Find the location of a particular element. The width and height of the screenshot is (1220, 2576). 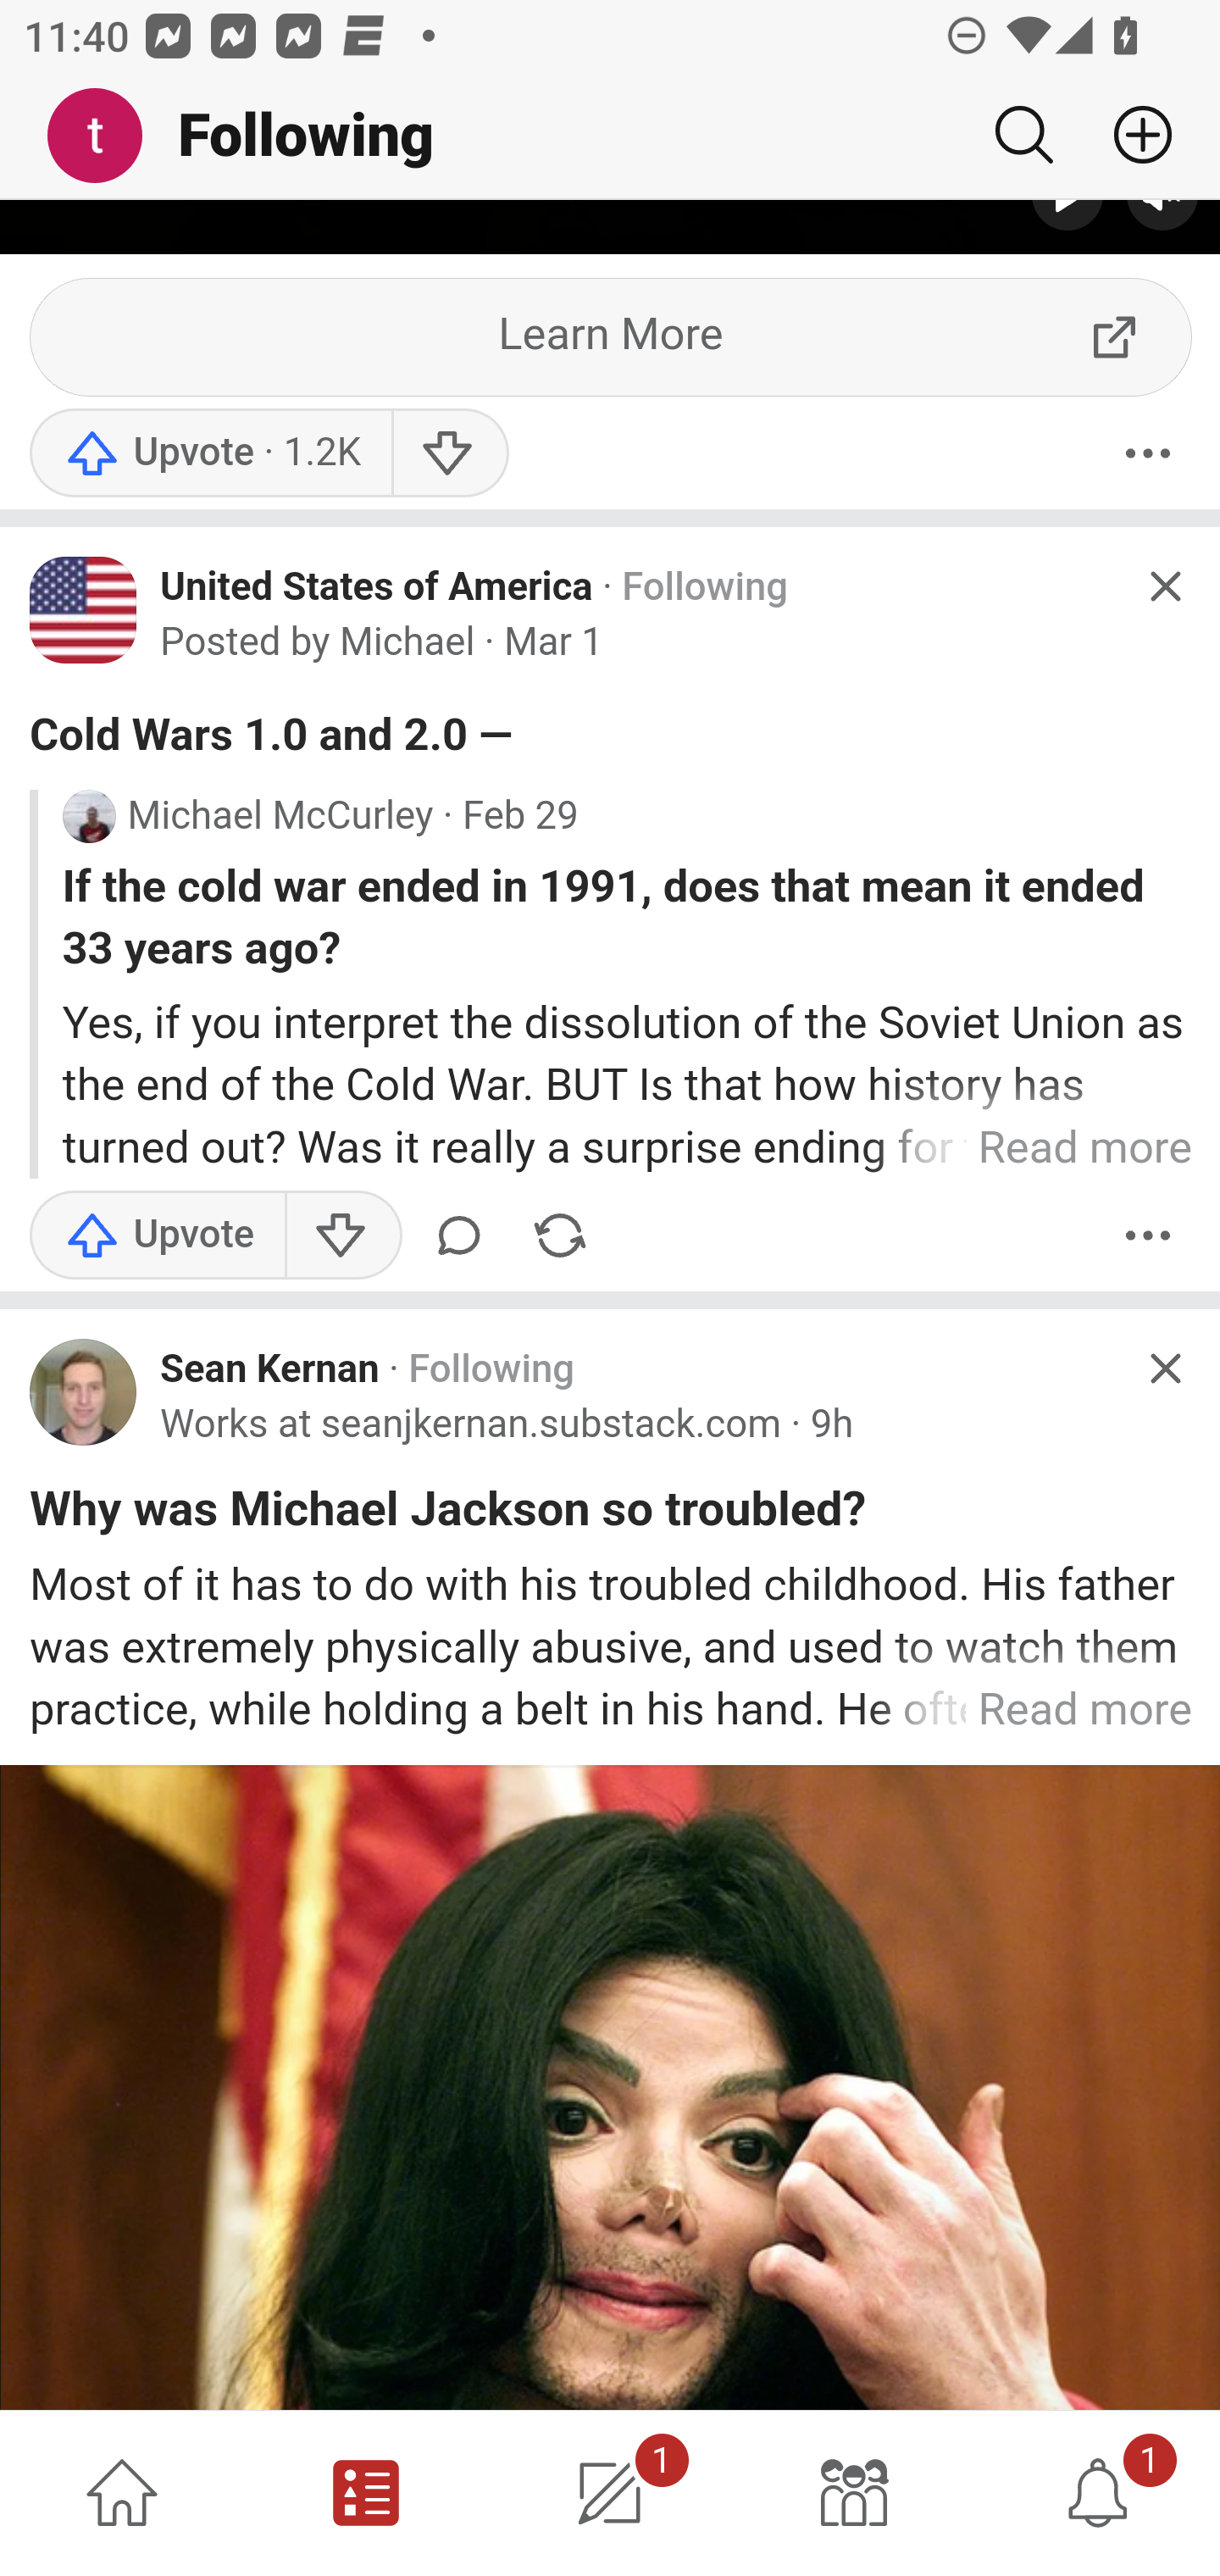

Profile photo for Michael McCurley is located at coordinates (88, 819).